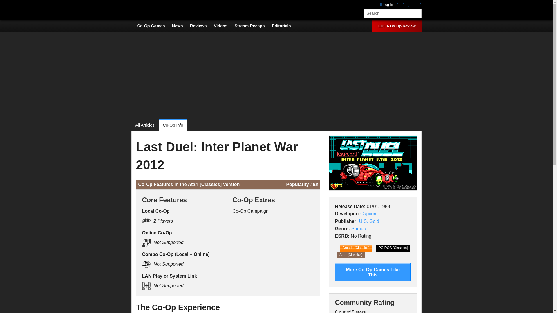 The height and width of the screenshot is (313, 557). I want to click on Reviews, so click(201, 26).